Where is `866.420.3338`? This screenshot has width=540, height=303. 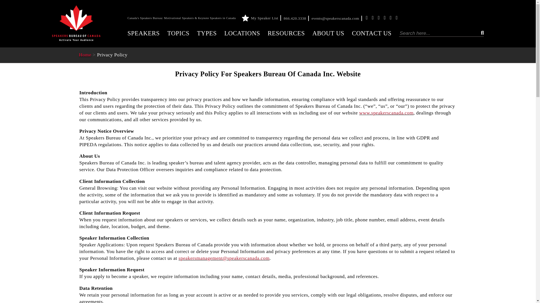 866.420.3338 is located at coordinates (296, 19).